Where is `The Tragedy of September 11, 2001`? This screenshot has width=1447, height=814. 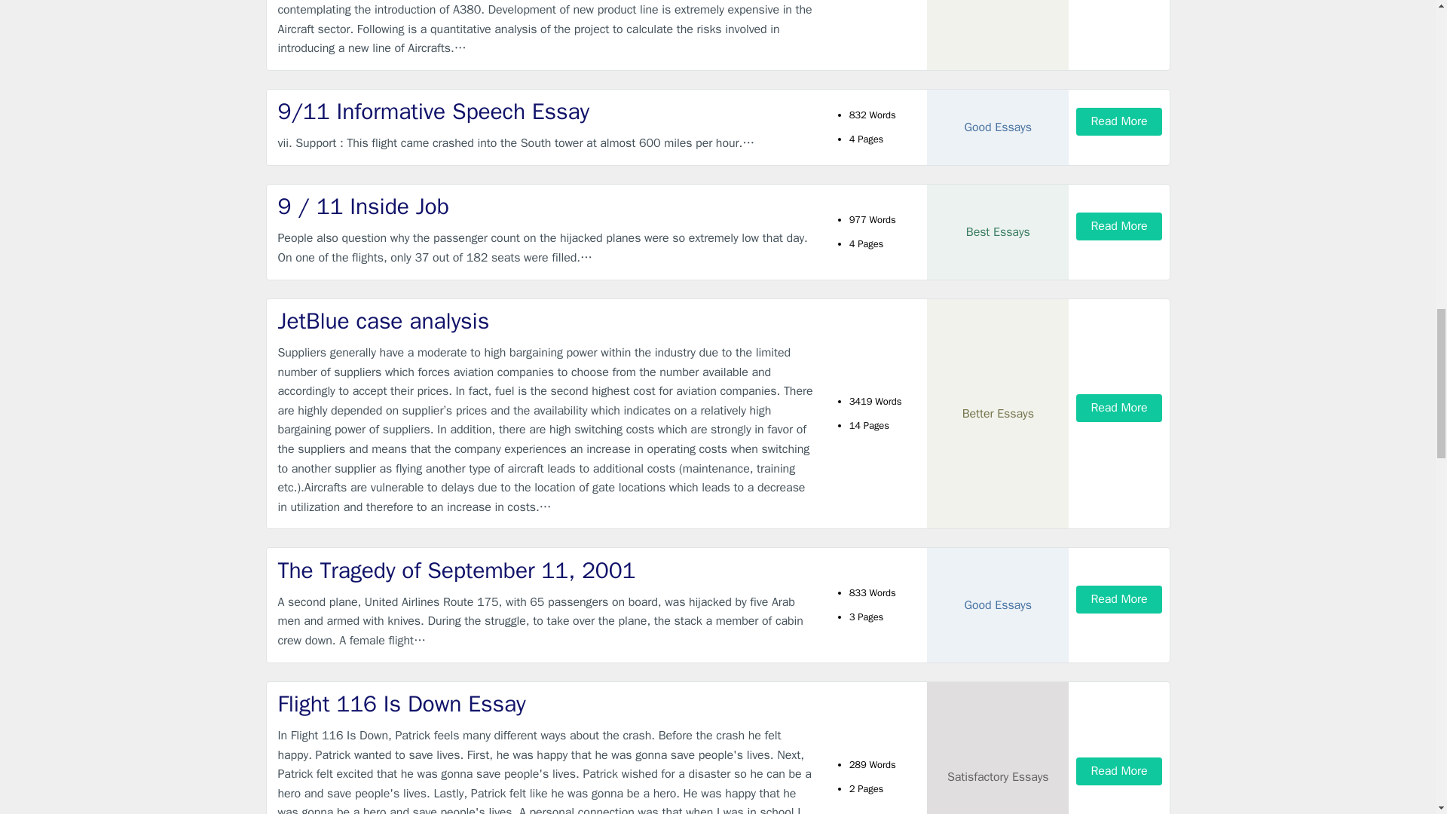 The Tragedy of September 11, 2001 is located at coordinates (546, 570).